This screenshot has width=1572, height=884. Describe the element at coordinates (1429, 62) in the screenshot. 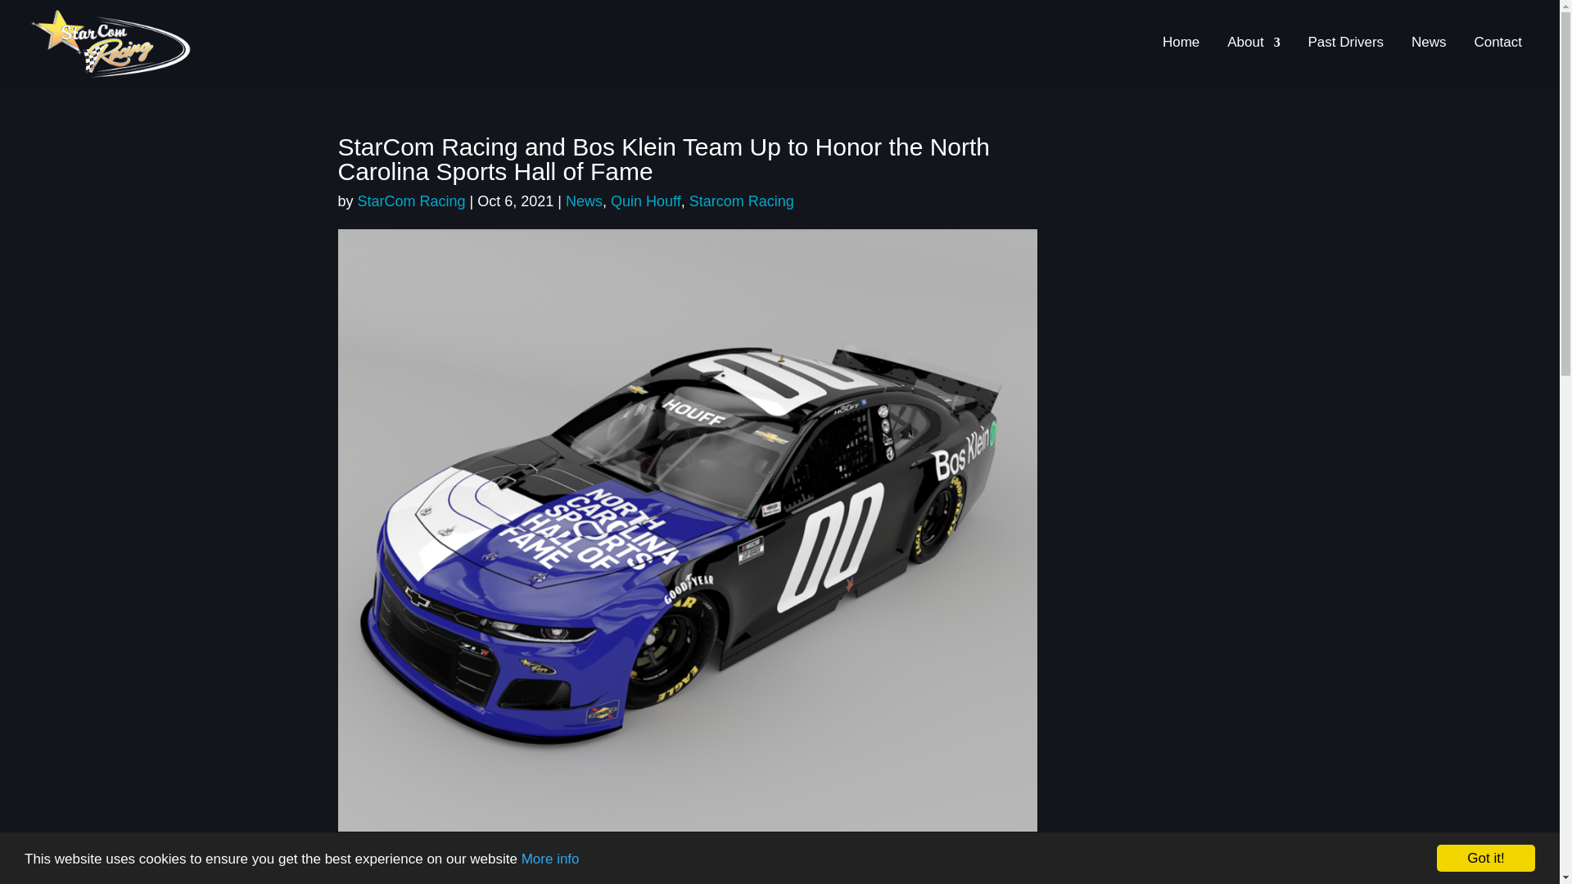

I see `News` at that location.